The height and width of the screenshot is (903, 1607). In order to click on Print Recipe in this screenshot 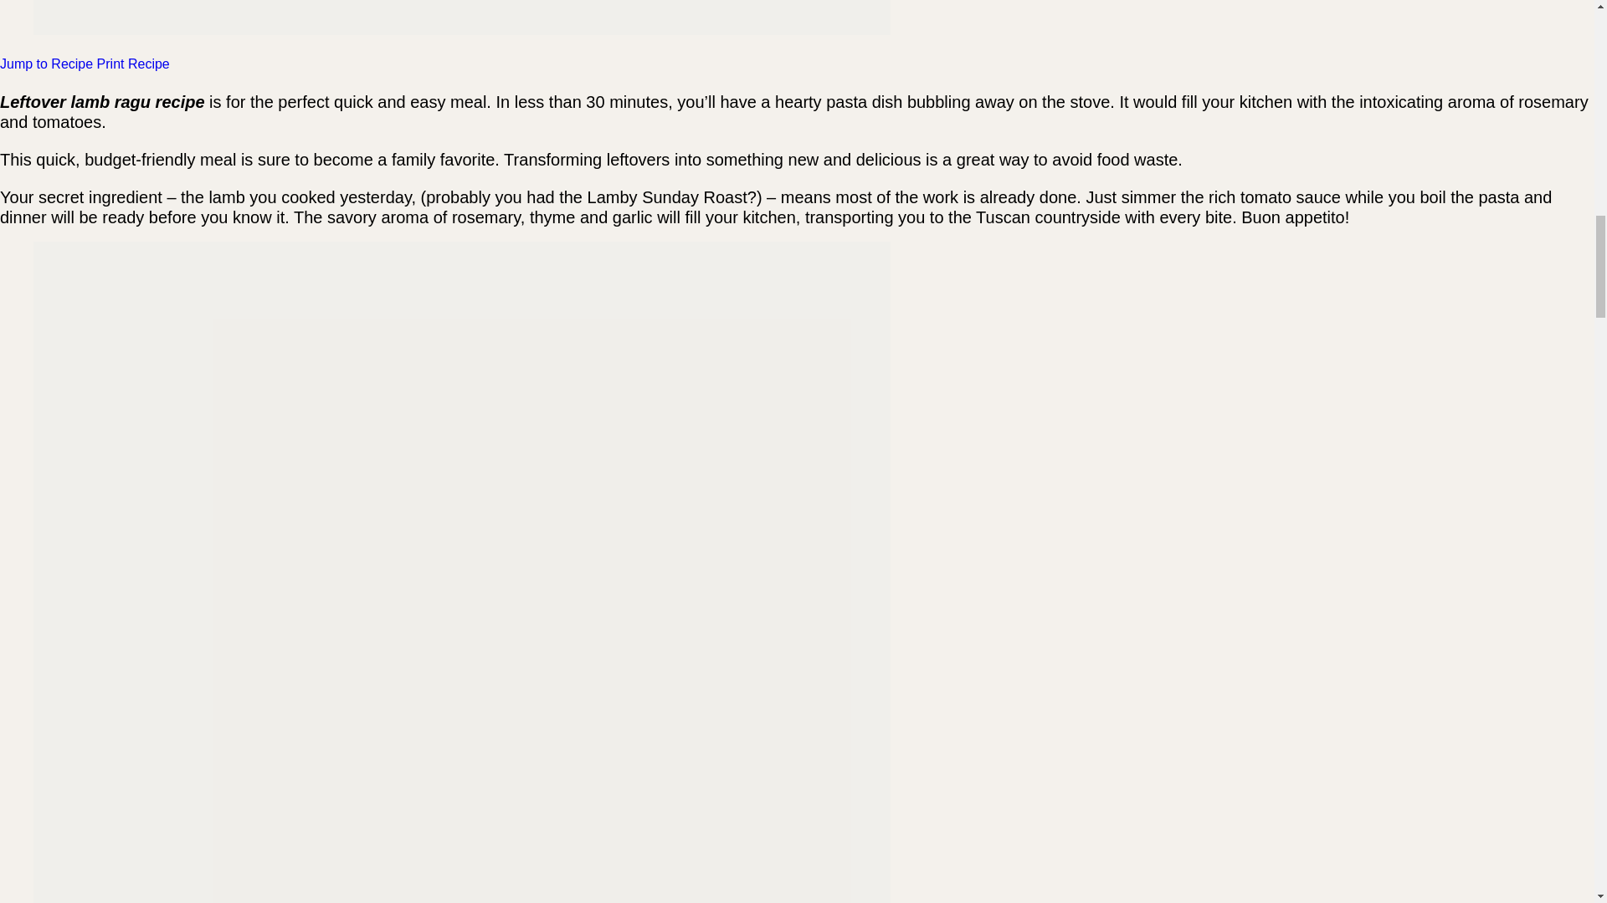, I will do `click(133, 64)`.